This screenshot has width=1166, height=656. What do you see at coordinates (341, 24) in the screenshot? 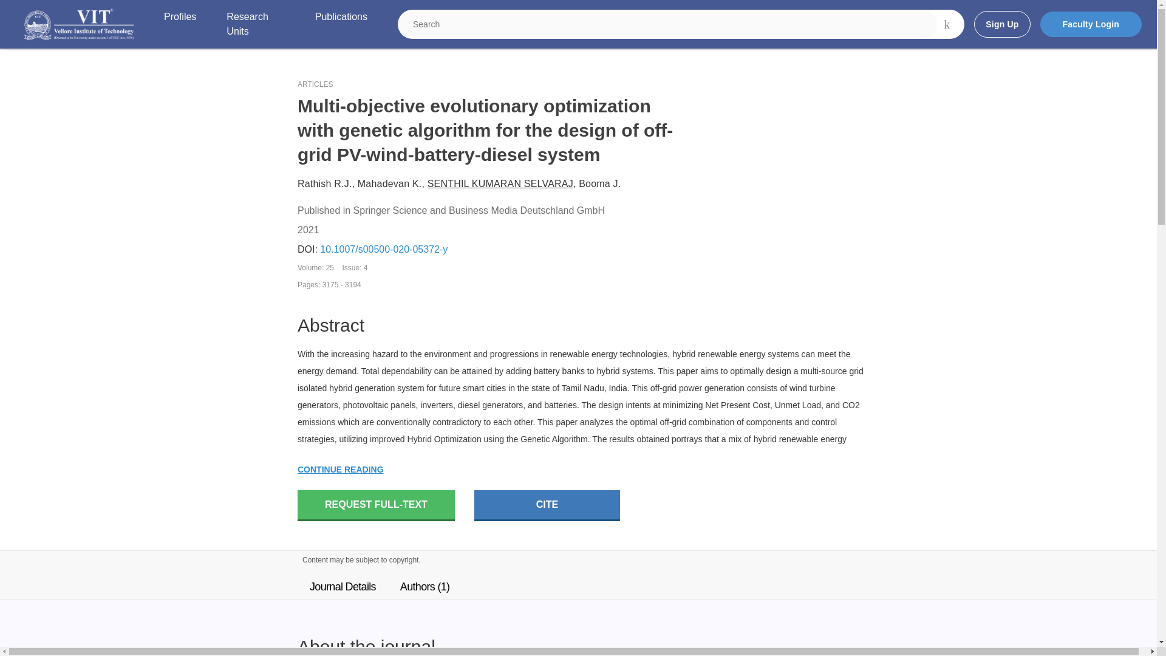
I see `Publications` at bounding box center [341, 24].